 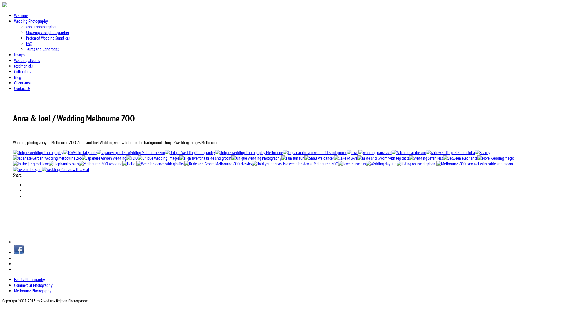 What do you see at coordinates (21, 15) in the screenshot?
I see `Welcome` at bounding box center [21, 15].